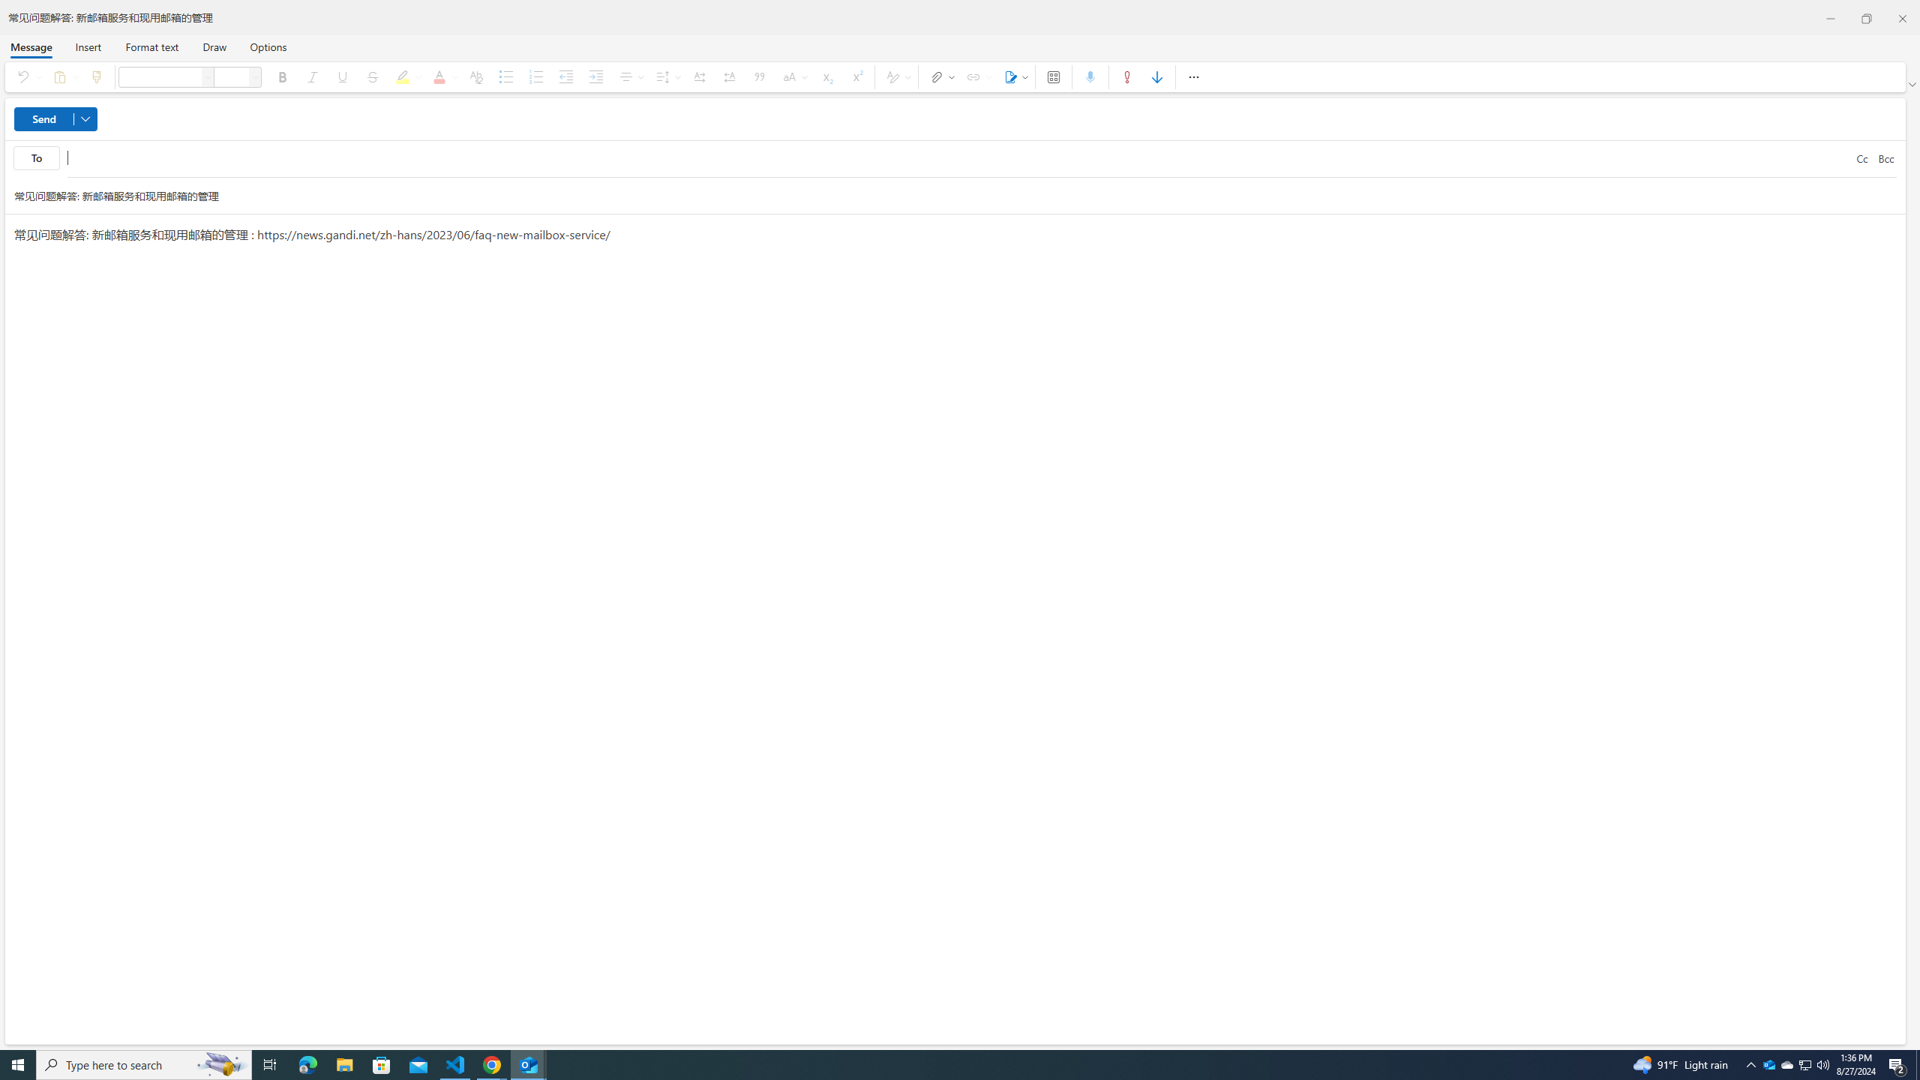  What do you see at coordinates (505, 76) in the screenshot?
I see `Bullets` at bounding box center [505, 76].